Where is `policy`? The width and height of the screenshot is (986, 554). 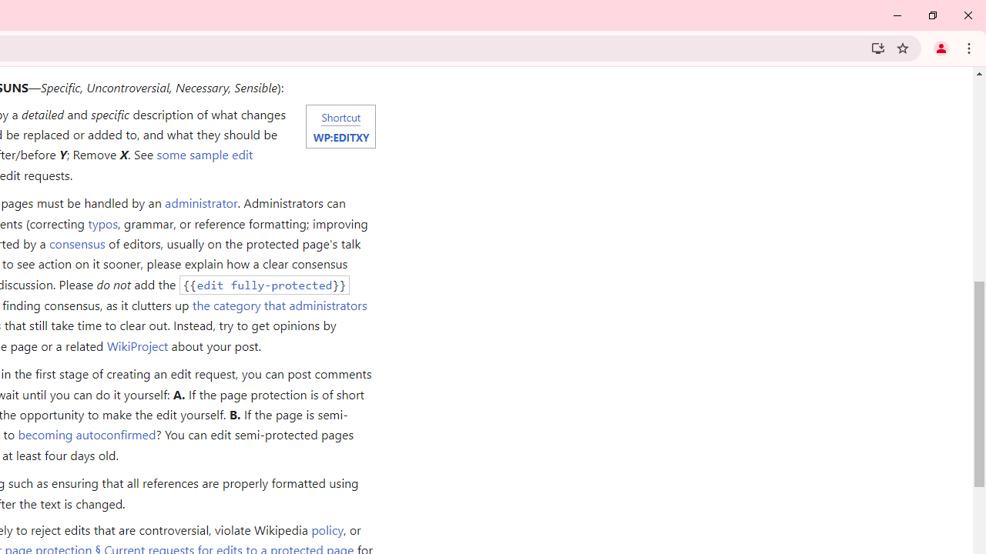 policy is located at coordinates (327, 529).